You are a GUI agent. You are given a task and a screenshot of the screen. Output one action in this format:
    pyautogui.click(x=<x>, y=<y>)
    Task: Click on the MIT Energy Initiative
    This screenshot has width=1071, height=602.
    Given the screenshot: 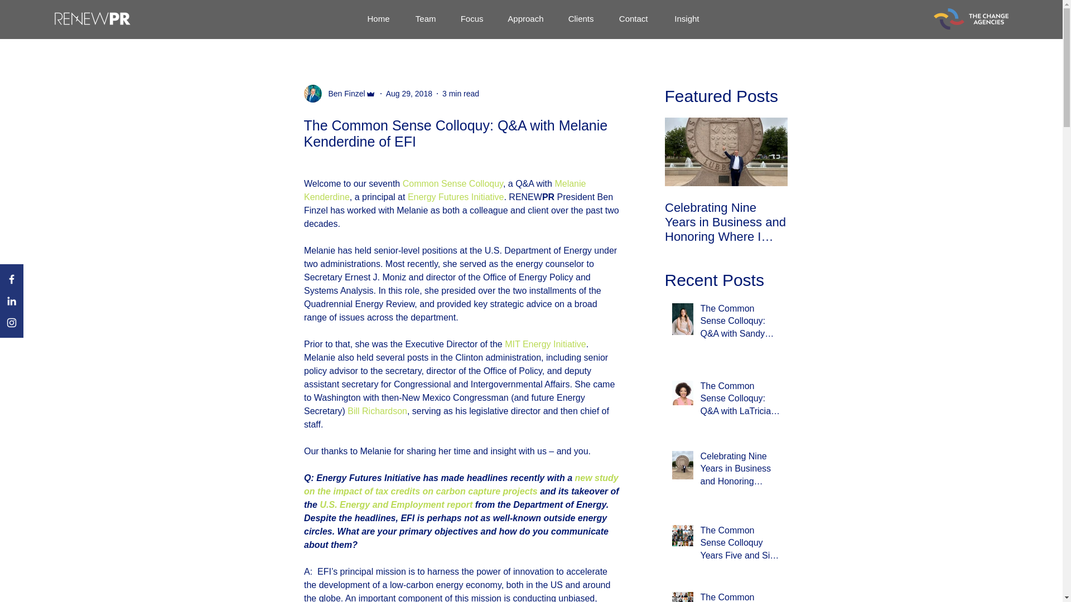 What is the action you would take?
    pyautogui.click(x=545, y=344)
    